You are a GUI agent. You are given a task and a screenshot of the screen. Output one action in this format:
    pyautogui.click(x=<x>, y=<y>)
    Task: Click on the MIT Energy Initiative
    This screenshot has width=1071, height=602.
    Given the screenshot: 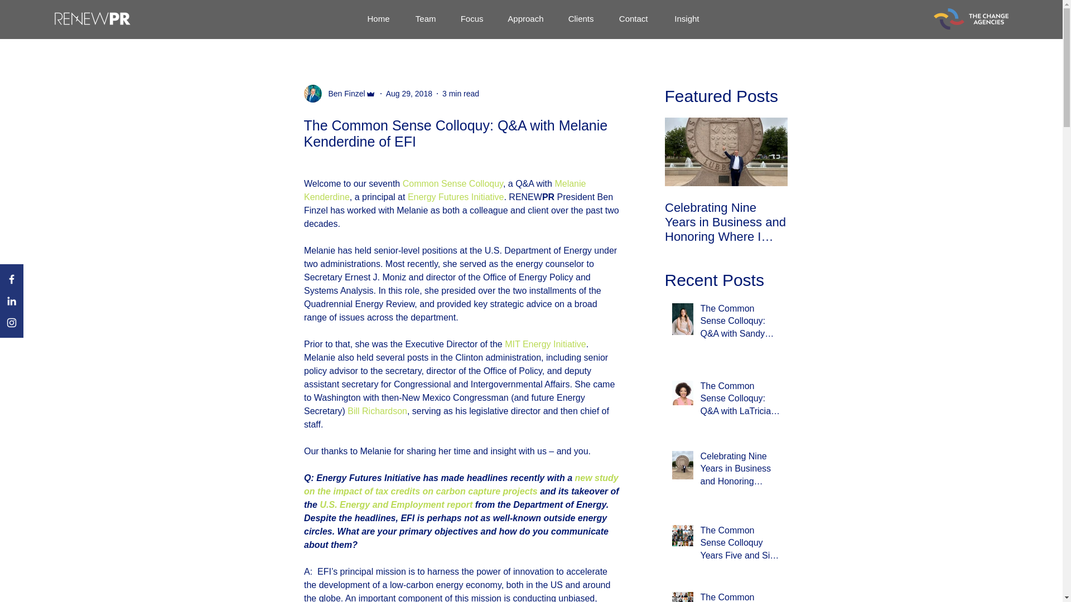 What is the action you would take?
    pyautogui.click(x=545, y=344)
    